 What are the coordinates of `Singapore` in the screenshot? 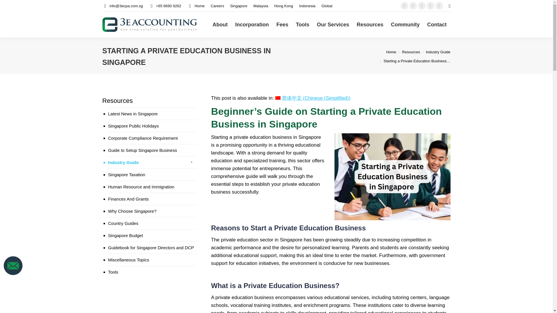 It's located at (238, 6).